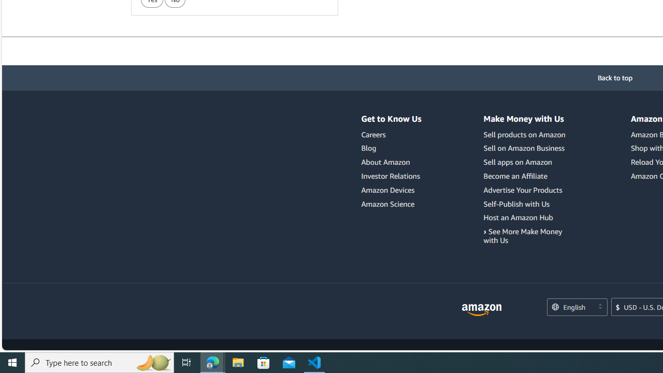 Image resolution: width=663 pixels, height=373 pixels. I want to click on Blog, so click(369, 148).